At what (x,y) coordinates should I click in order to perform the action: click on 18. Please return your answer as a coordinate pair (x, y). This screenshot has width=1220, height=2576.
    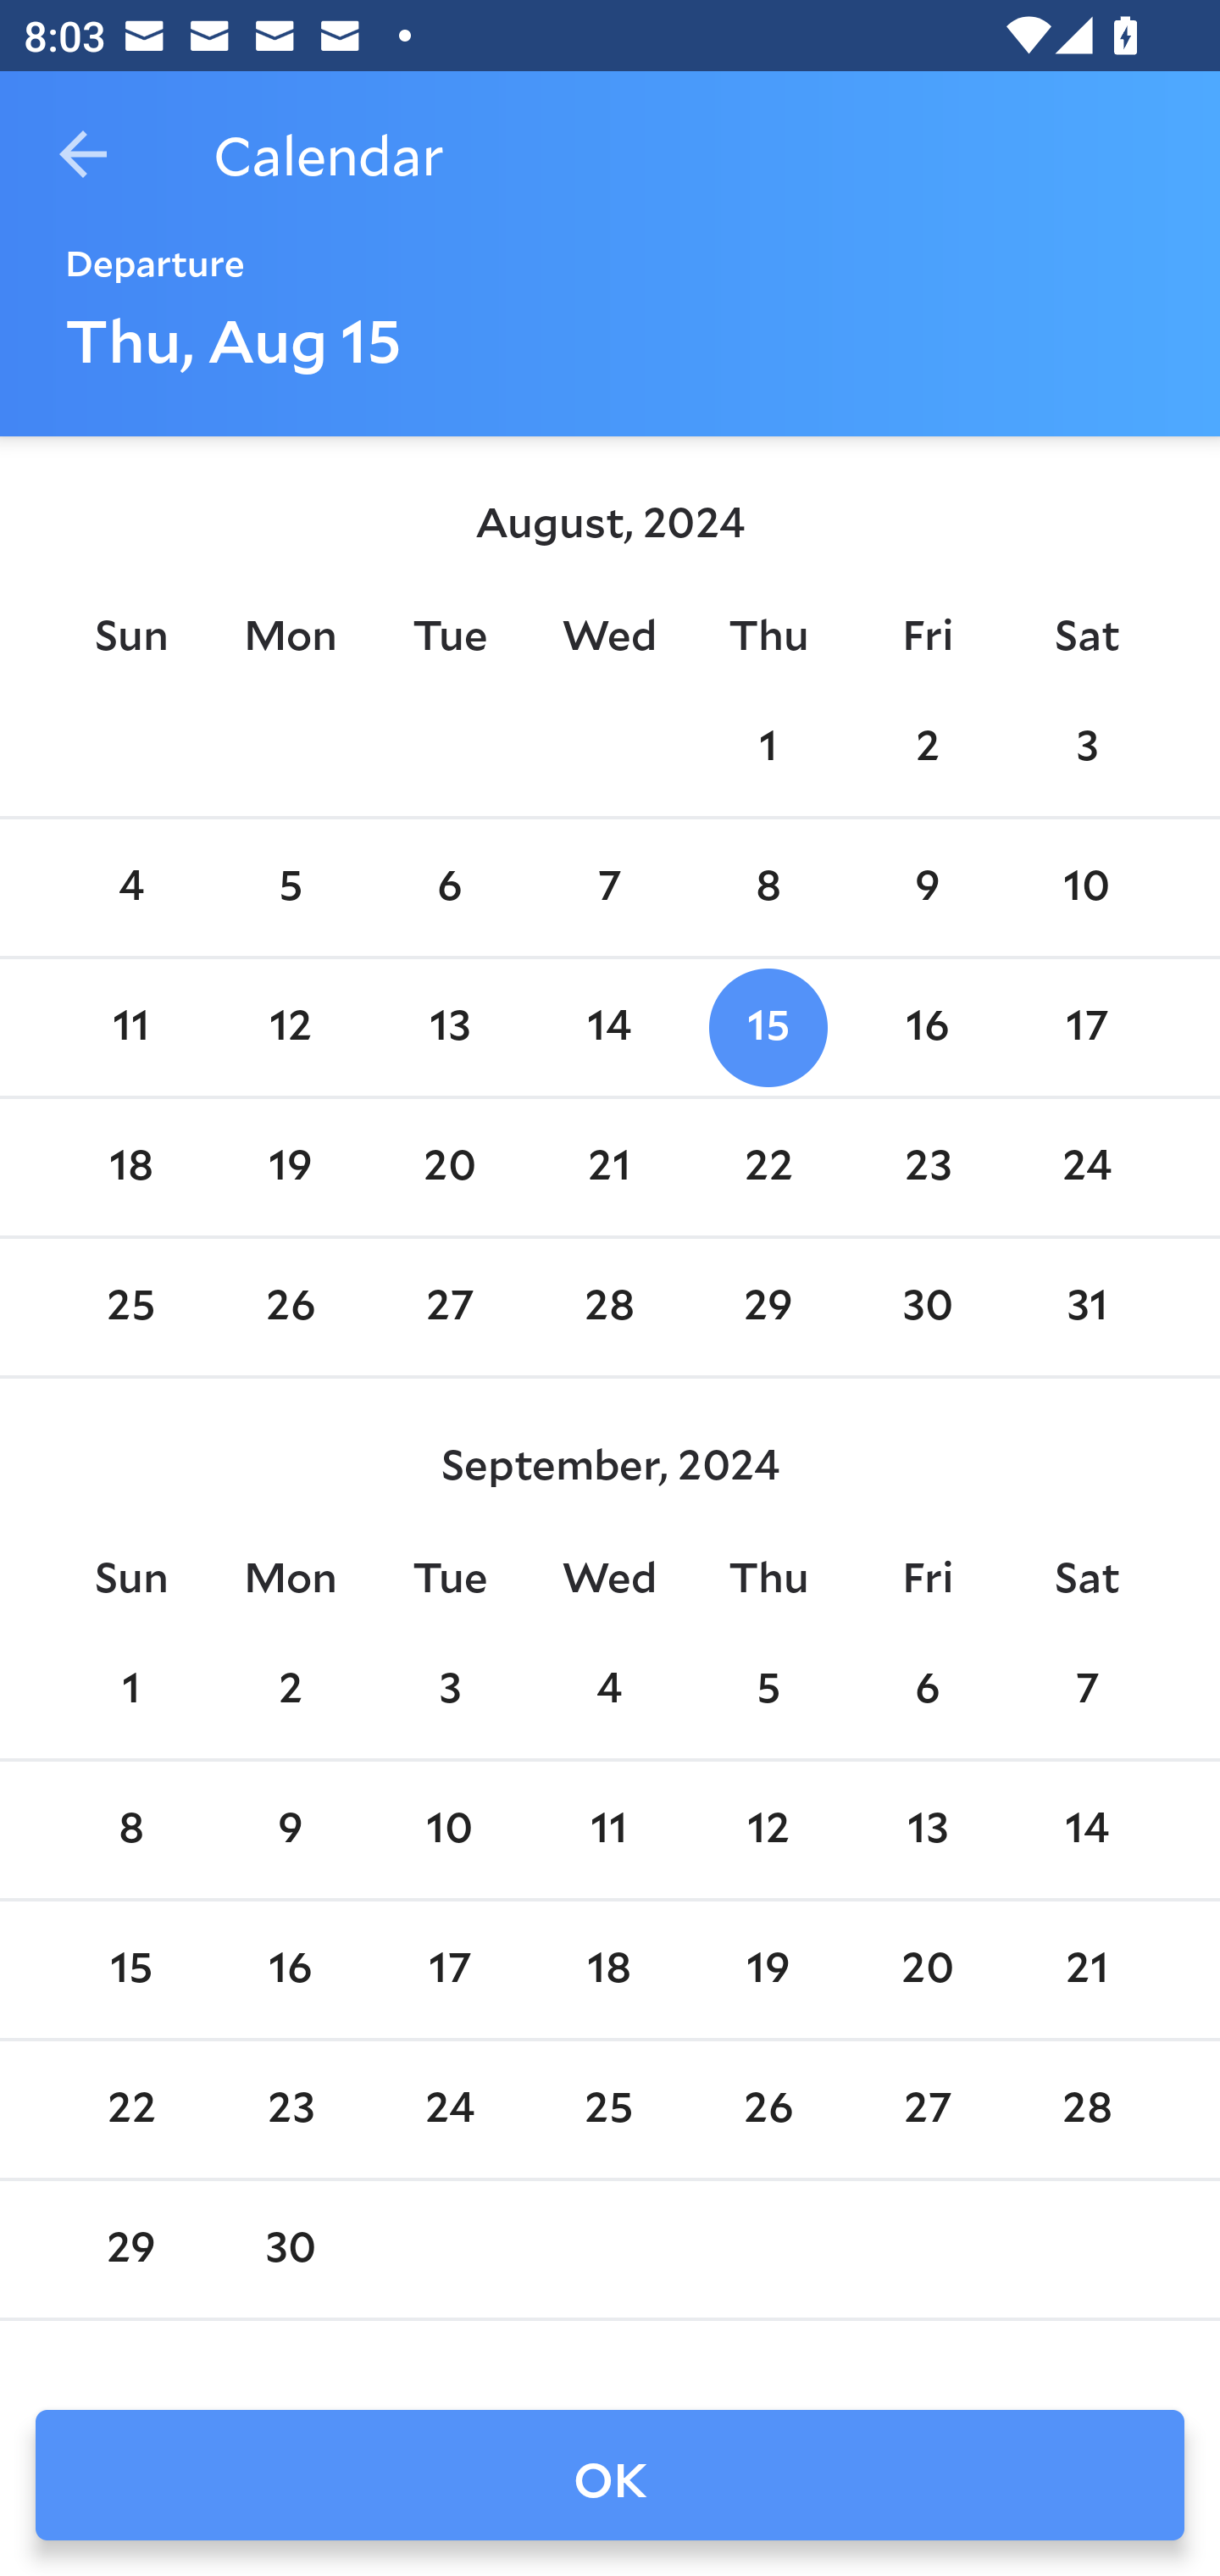
    Looking at the image, I should click on (609, 1970).